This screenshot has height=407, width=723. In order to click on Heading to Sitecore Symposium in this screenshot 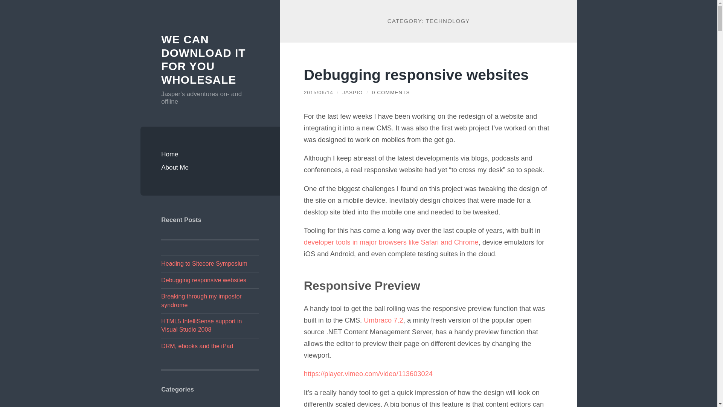, I will do `click(204, 264)`.